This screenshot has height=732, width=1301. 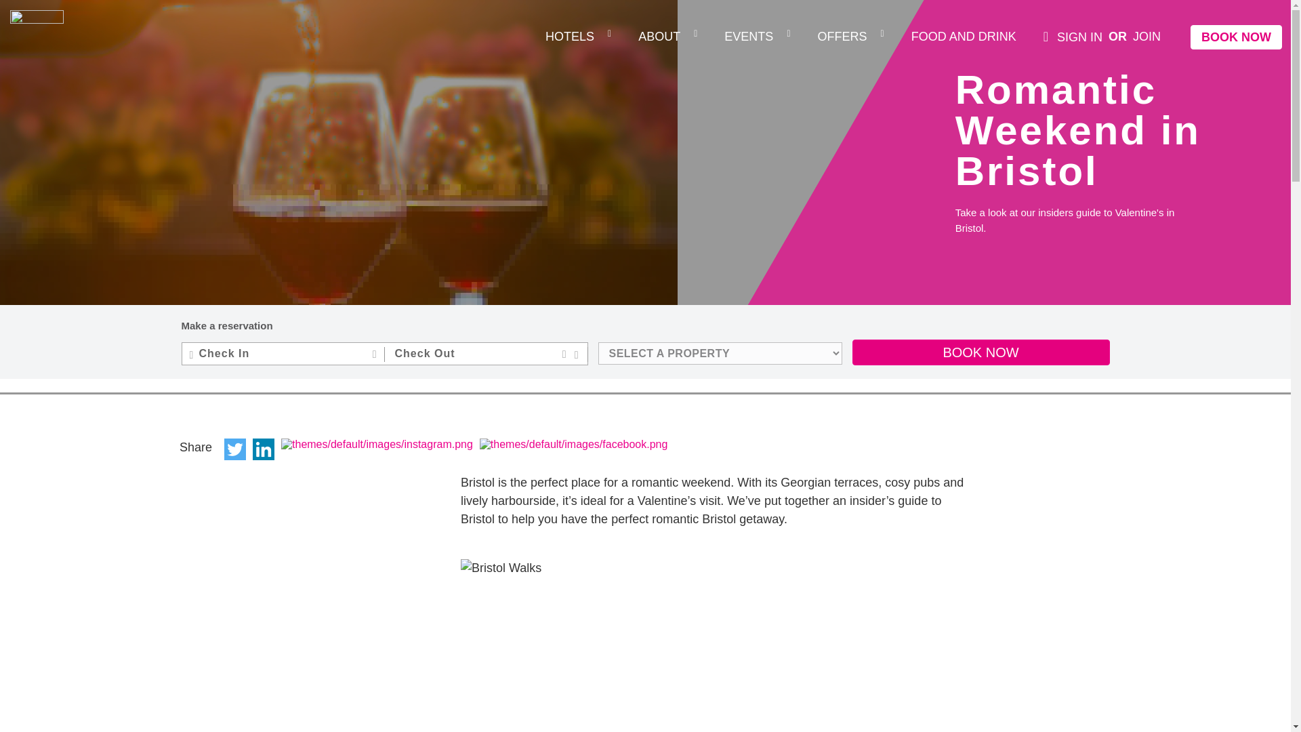 What do you see at coordinates (569, 37) in the screenshot?
I see `HOTELS` at bounding box center [569, 37].